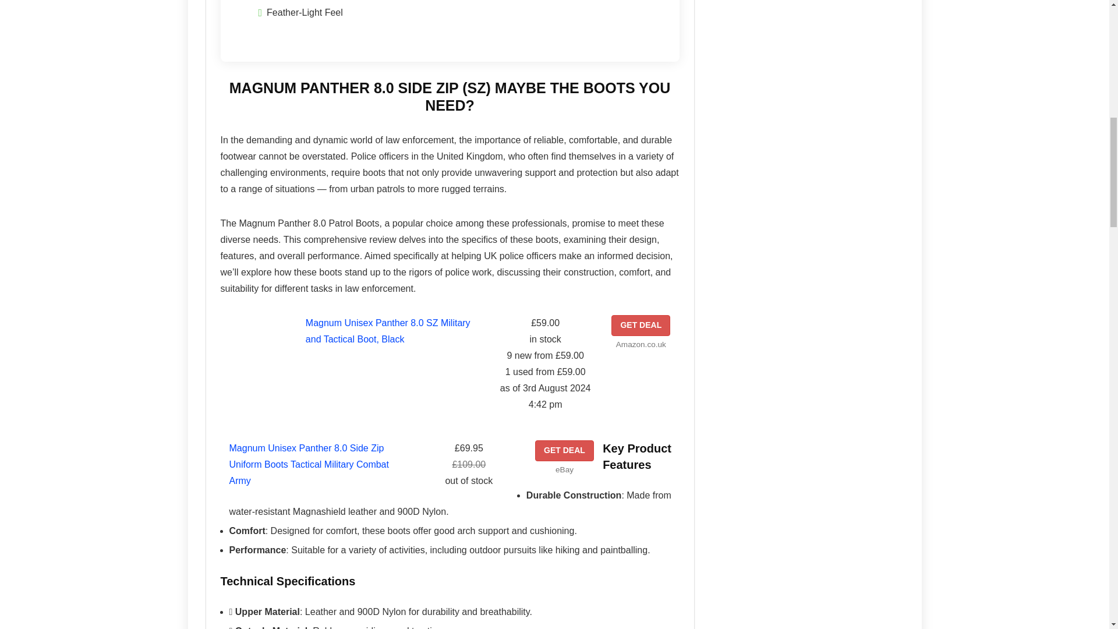  I want to click on Last updated on 31st July 2024 4:18 am, so click(468, 481).